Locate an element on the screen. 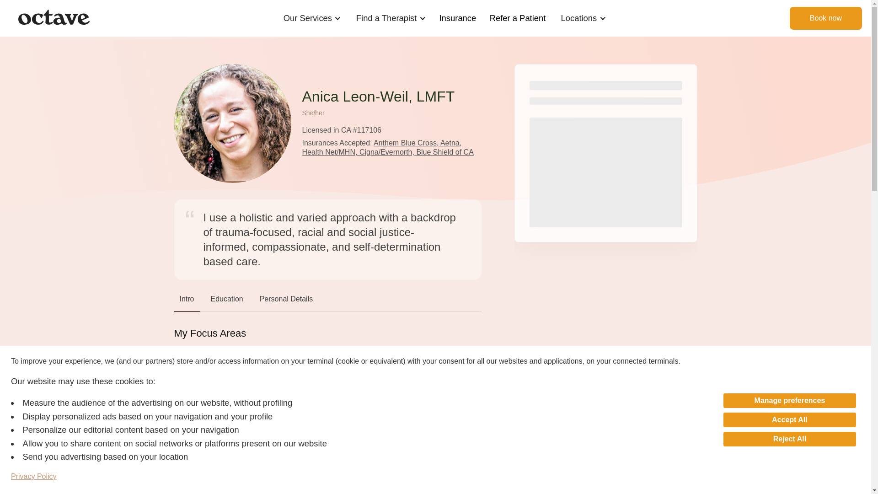 The width and height of the screenshot is (878, 494). Reject All is located at coordinates (789, 439).